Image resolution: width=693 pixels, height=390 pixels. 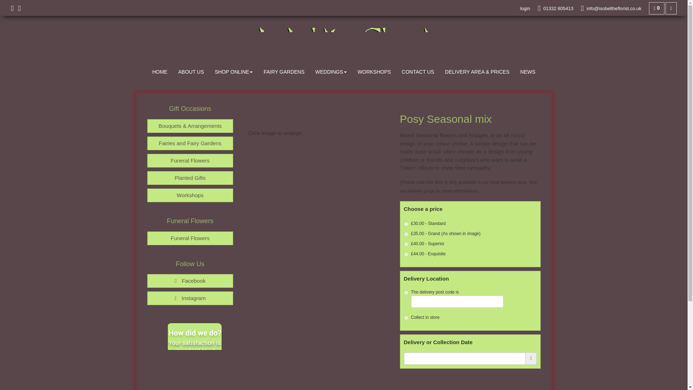 I want to click on login, so click(x=525, y=9).